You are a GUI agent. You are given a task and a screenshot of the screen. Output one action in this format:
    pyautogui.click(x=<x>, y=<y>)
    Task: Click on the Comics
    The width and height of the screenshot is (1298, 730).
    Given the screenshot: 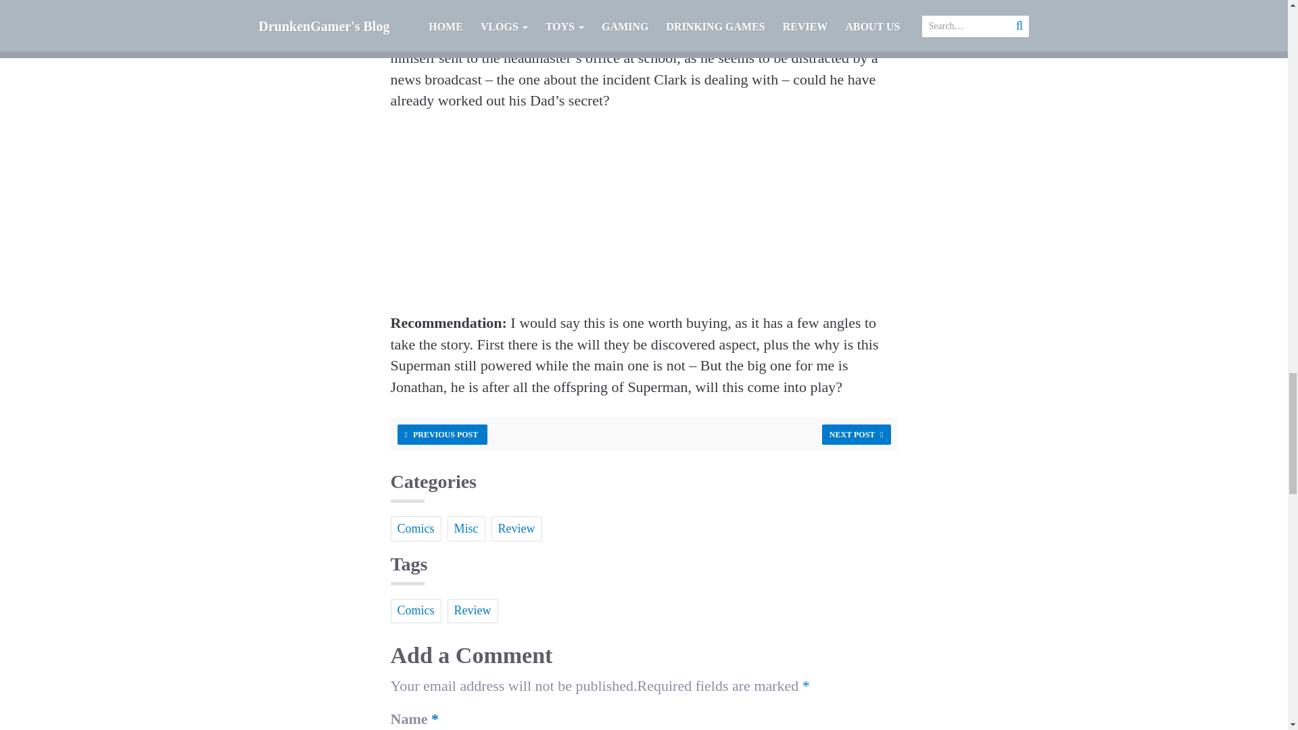 What is the action you would take?
    pyautogui.click(x=415, y=611)
    